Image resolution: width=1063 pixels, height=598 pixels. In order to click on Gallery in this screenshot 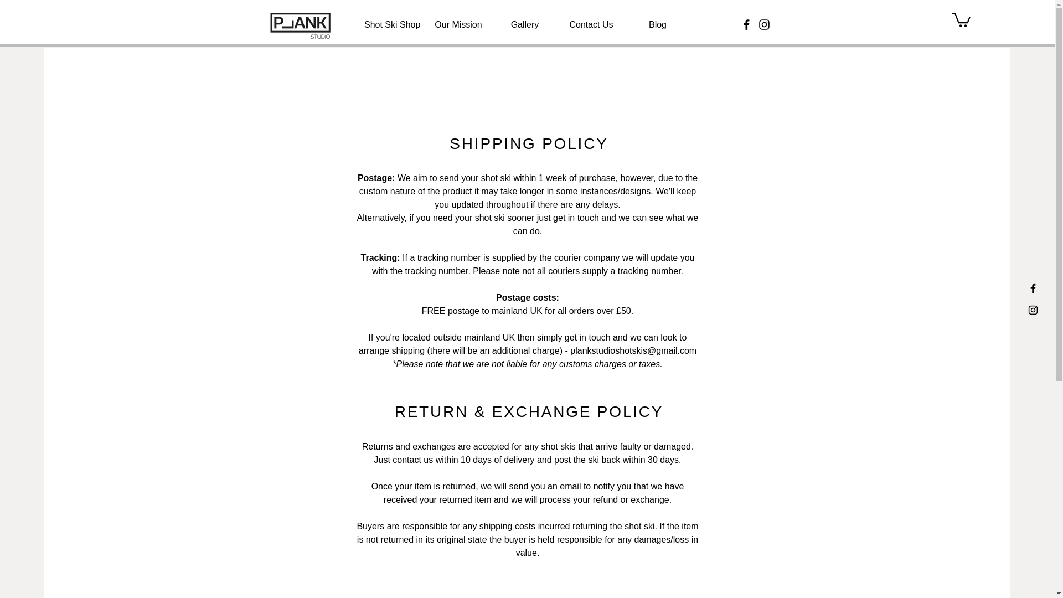, I will do `click(525, 25)`.